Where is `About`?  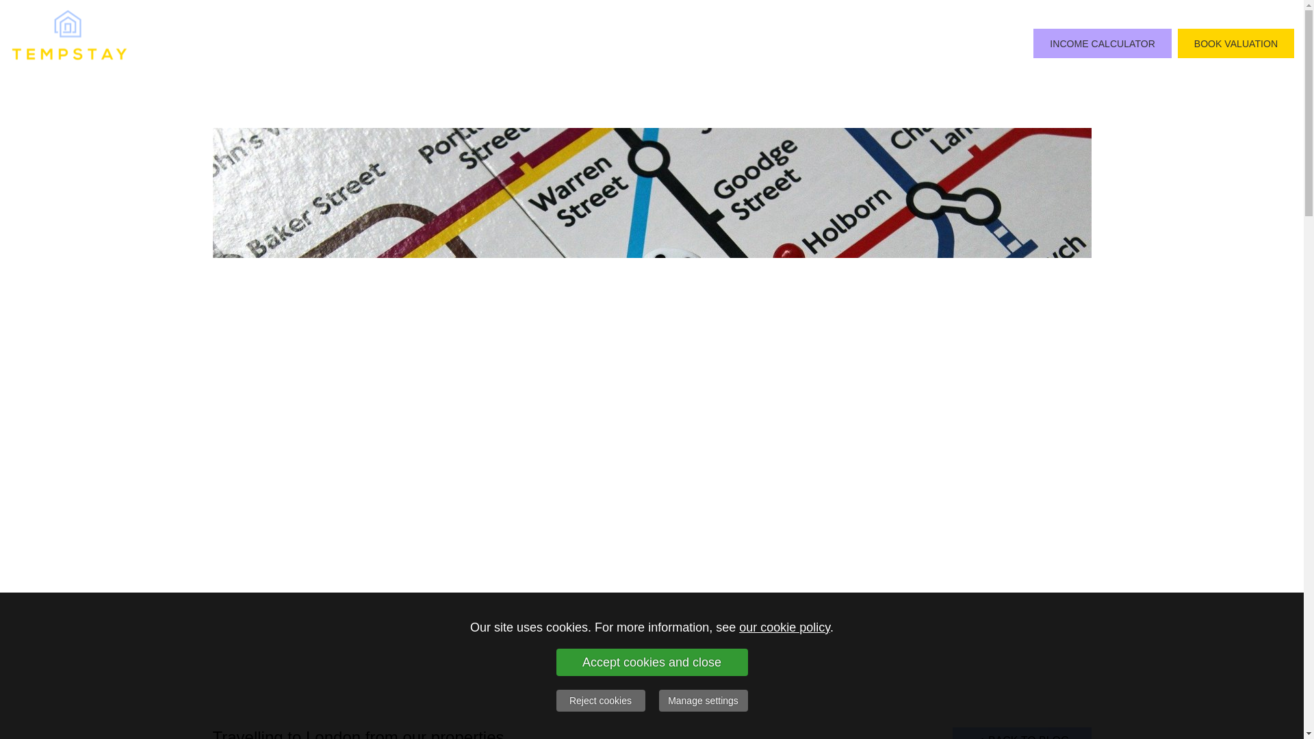 About is located at coordinates (678, 44).